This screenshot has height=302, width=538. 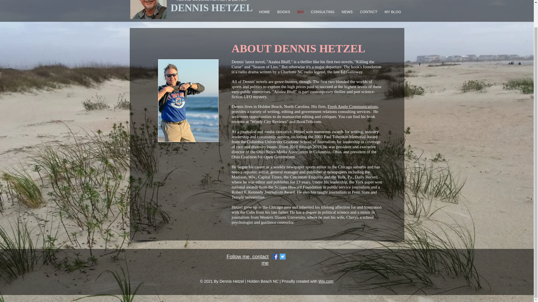 What do you see at coordinates (148, 10) in the screenshot?
I see `DENNIS HETZEL 0001.jpg` at bounding box center [148, 10].